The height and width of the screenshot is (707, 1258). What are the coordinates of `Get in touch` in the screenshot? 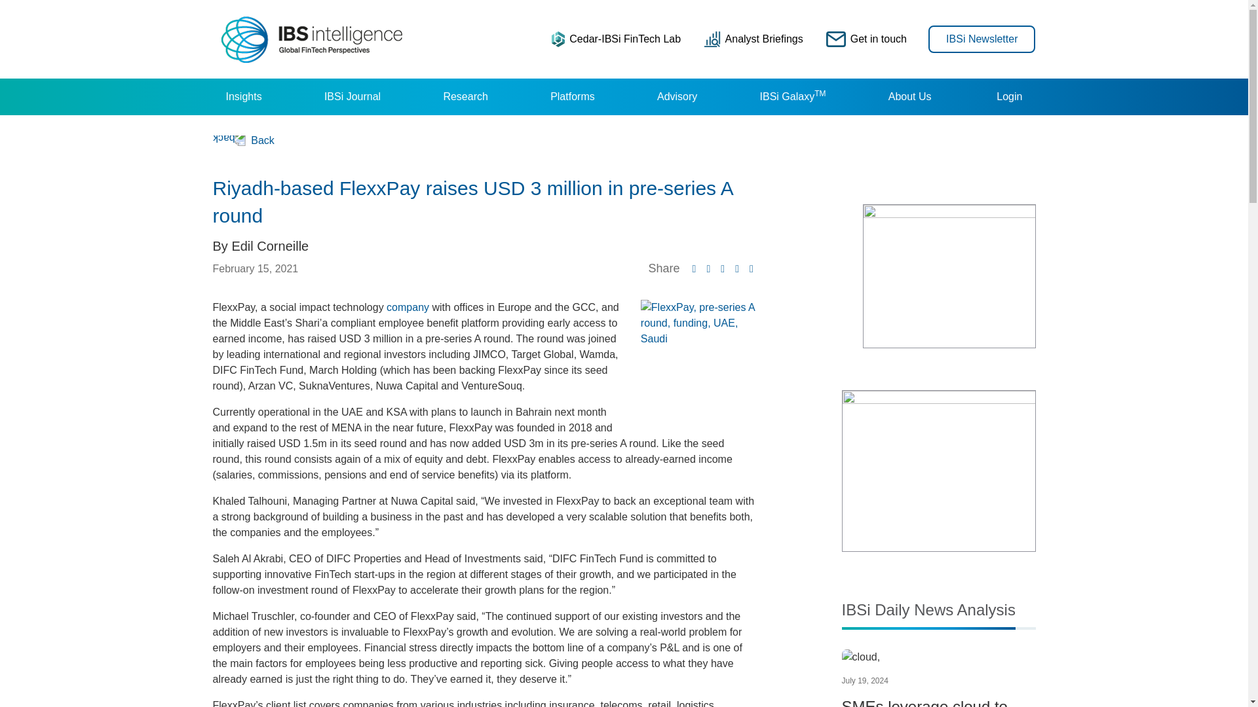 It's located at (866, 39).